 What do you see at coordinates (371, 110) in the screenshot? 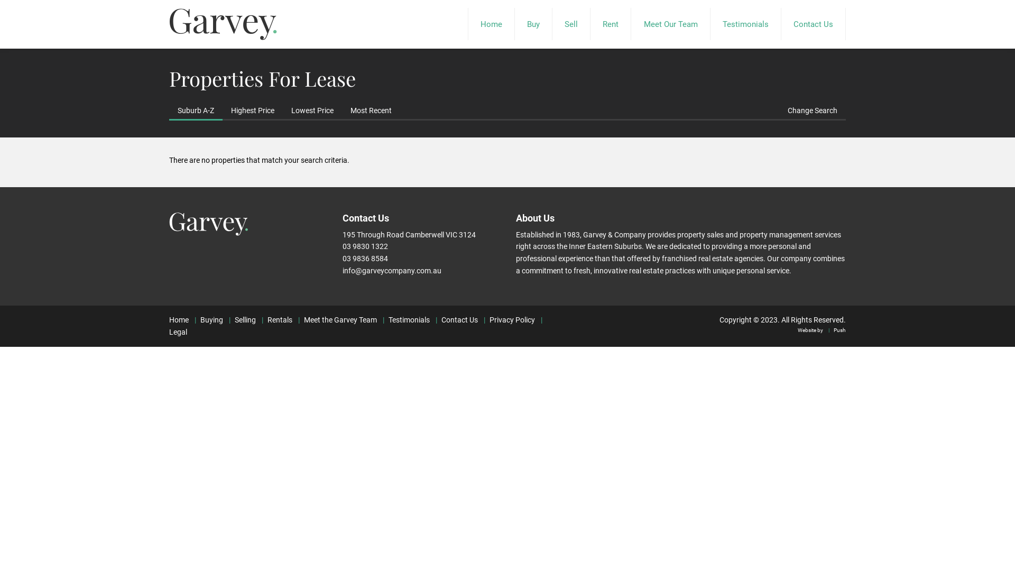
I see `Most Recent` at bounding box center [371, 110].